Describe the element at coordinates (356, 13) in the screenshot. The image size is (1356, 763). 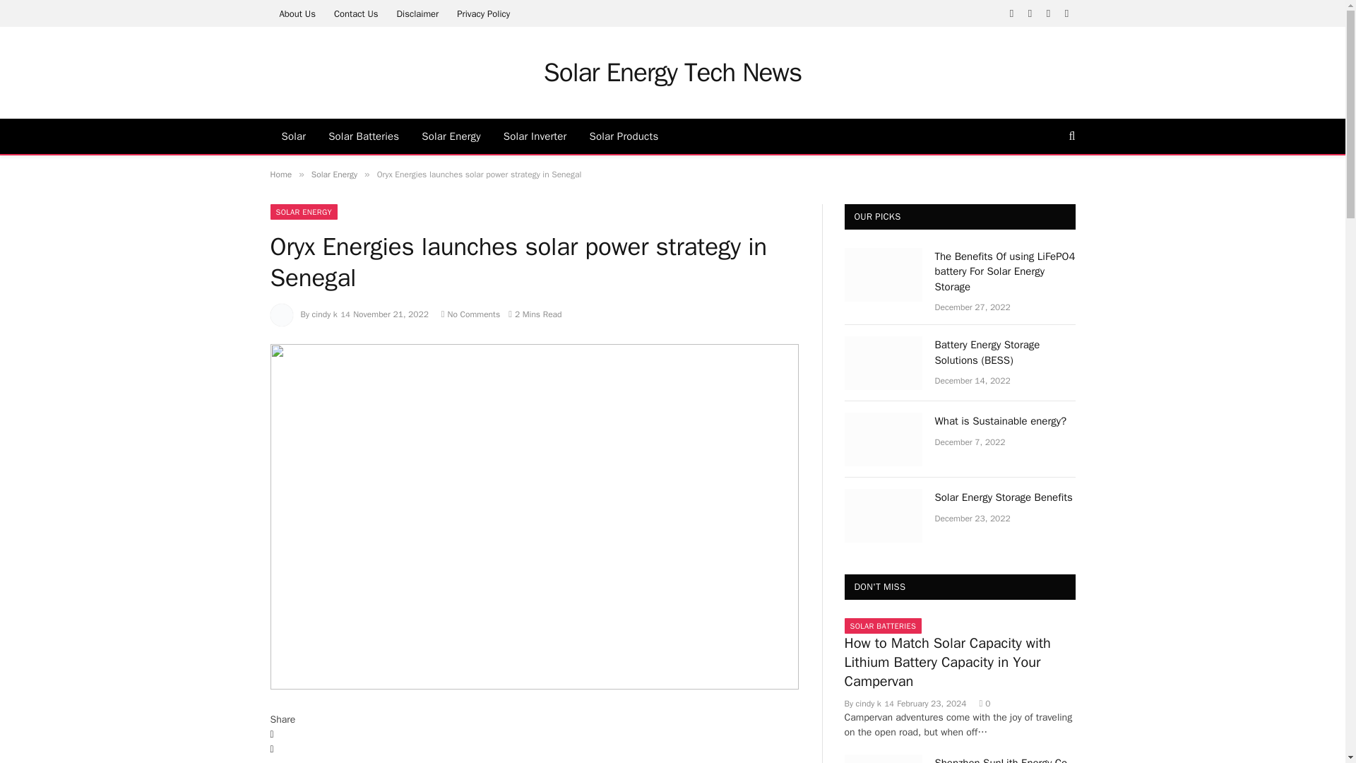
I see `Contact Us` at that location.